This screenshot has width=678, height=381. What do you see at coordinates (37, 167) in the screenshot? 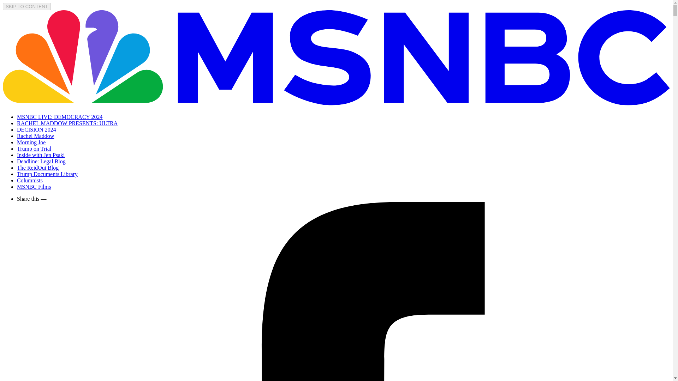
I see `The ReidOut Blog` at bounding box center [37, 167].